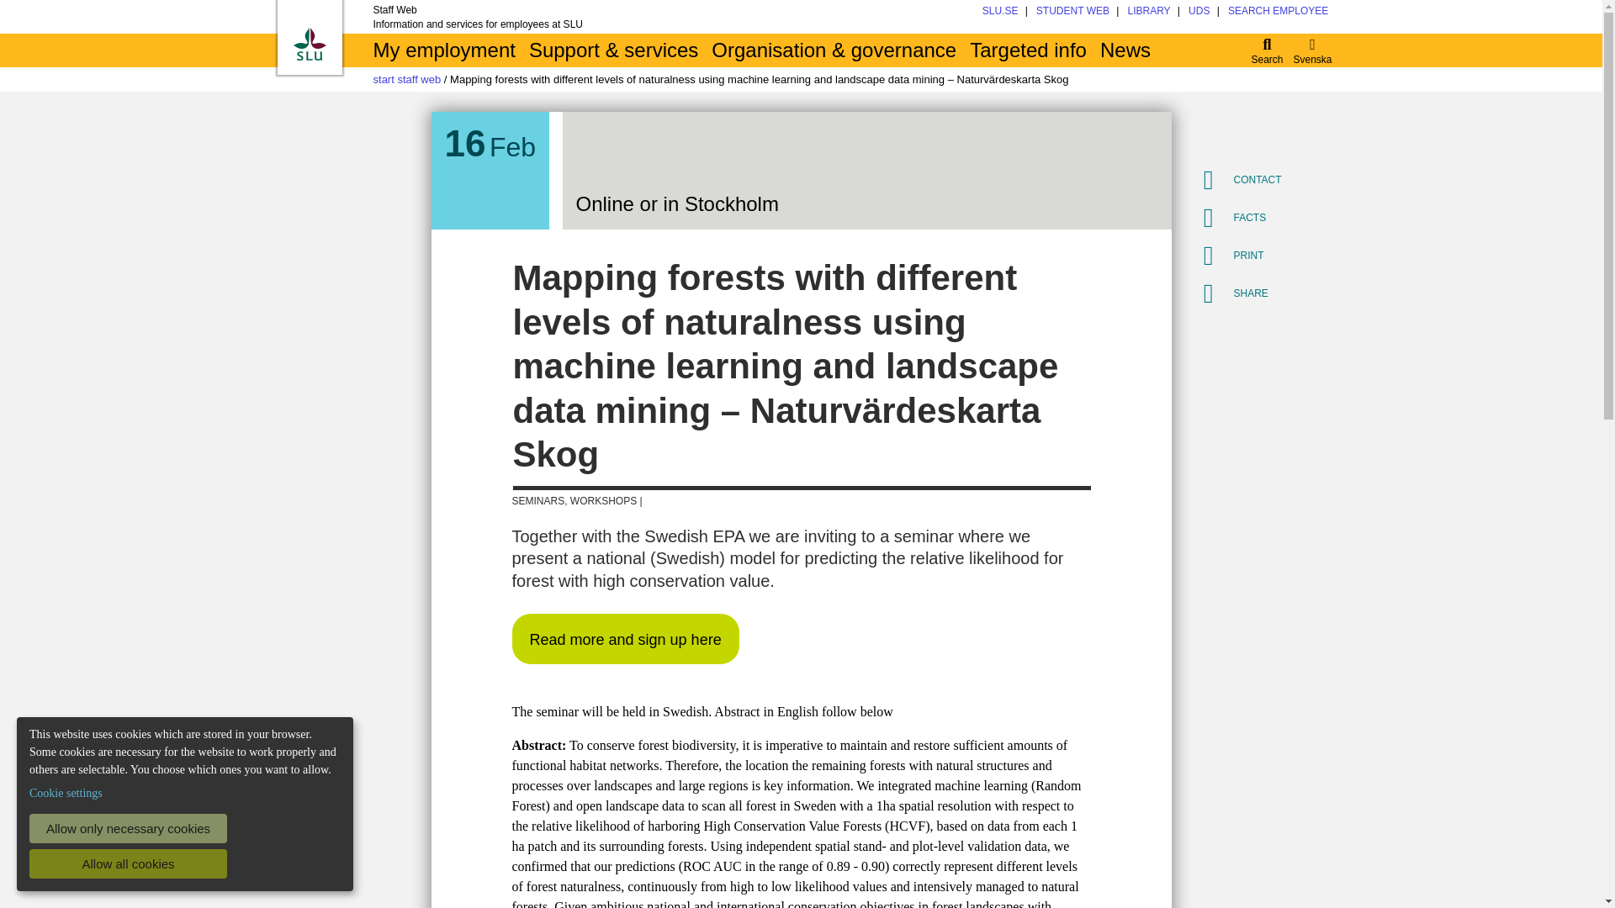 The height and width of the screenshot is (908, 1615). I want to click on Search, so click(1268, 50).